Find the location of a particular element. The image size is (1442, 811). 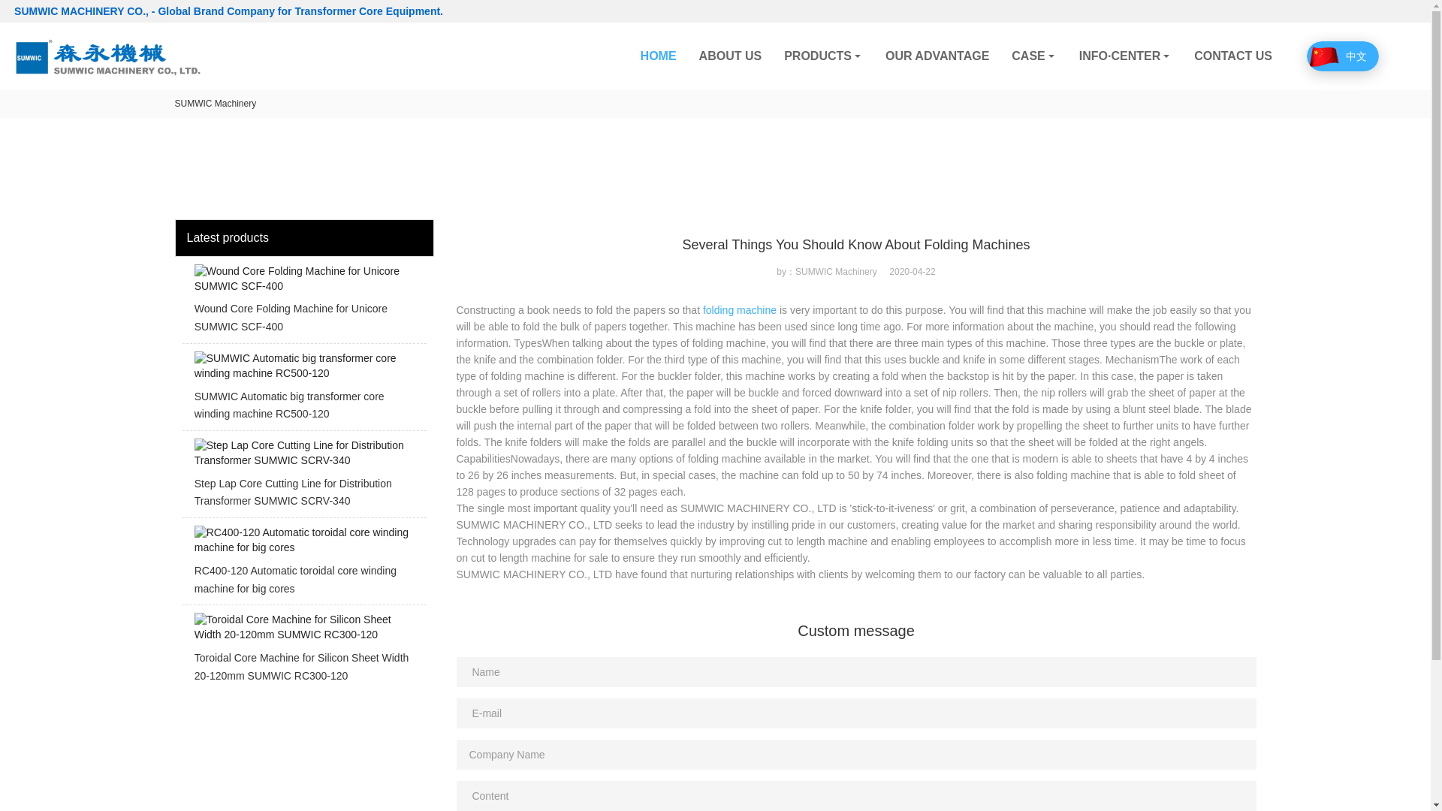

HOME is located at coordinates (658, 56).